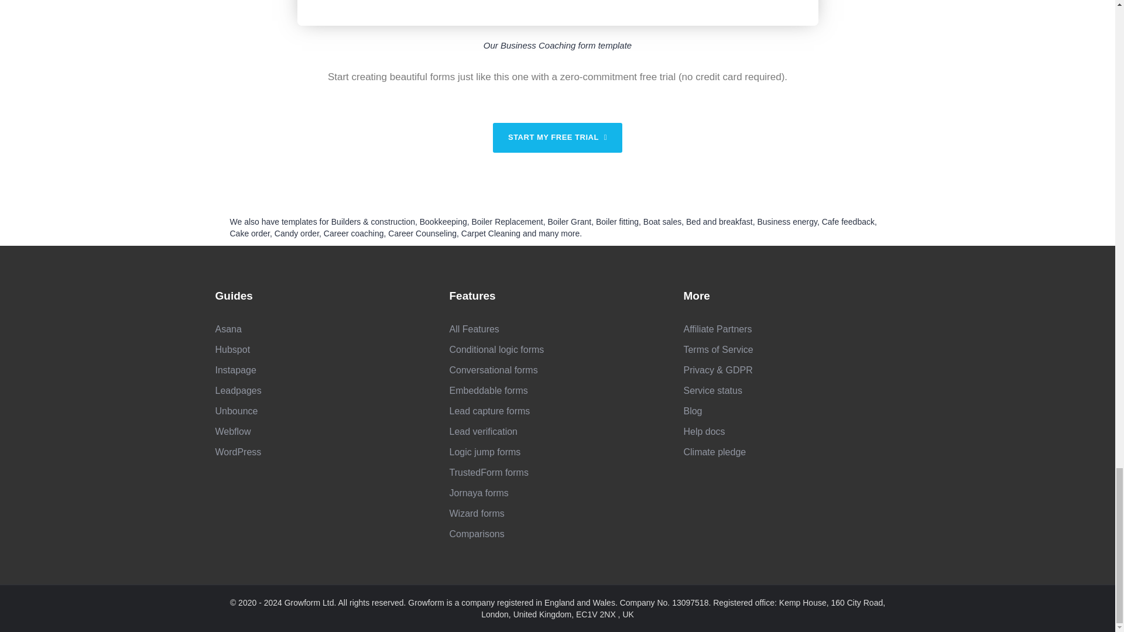 The image size is (1124, 632). Describe the element at coordinates (474, 329) in the screenshot. I see `All Features` at that location.